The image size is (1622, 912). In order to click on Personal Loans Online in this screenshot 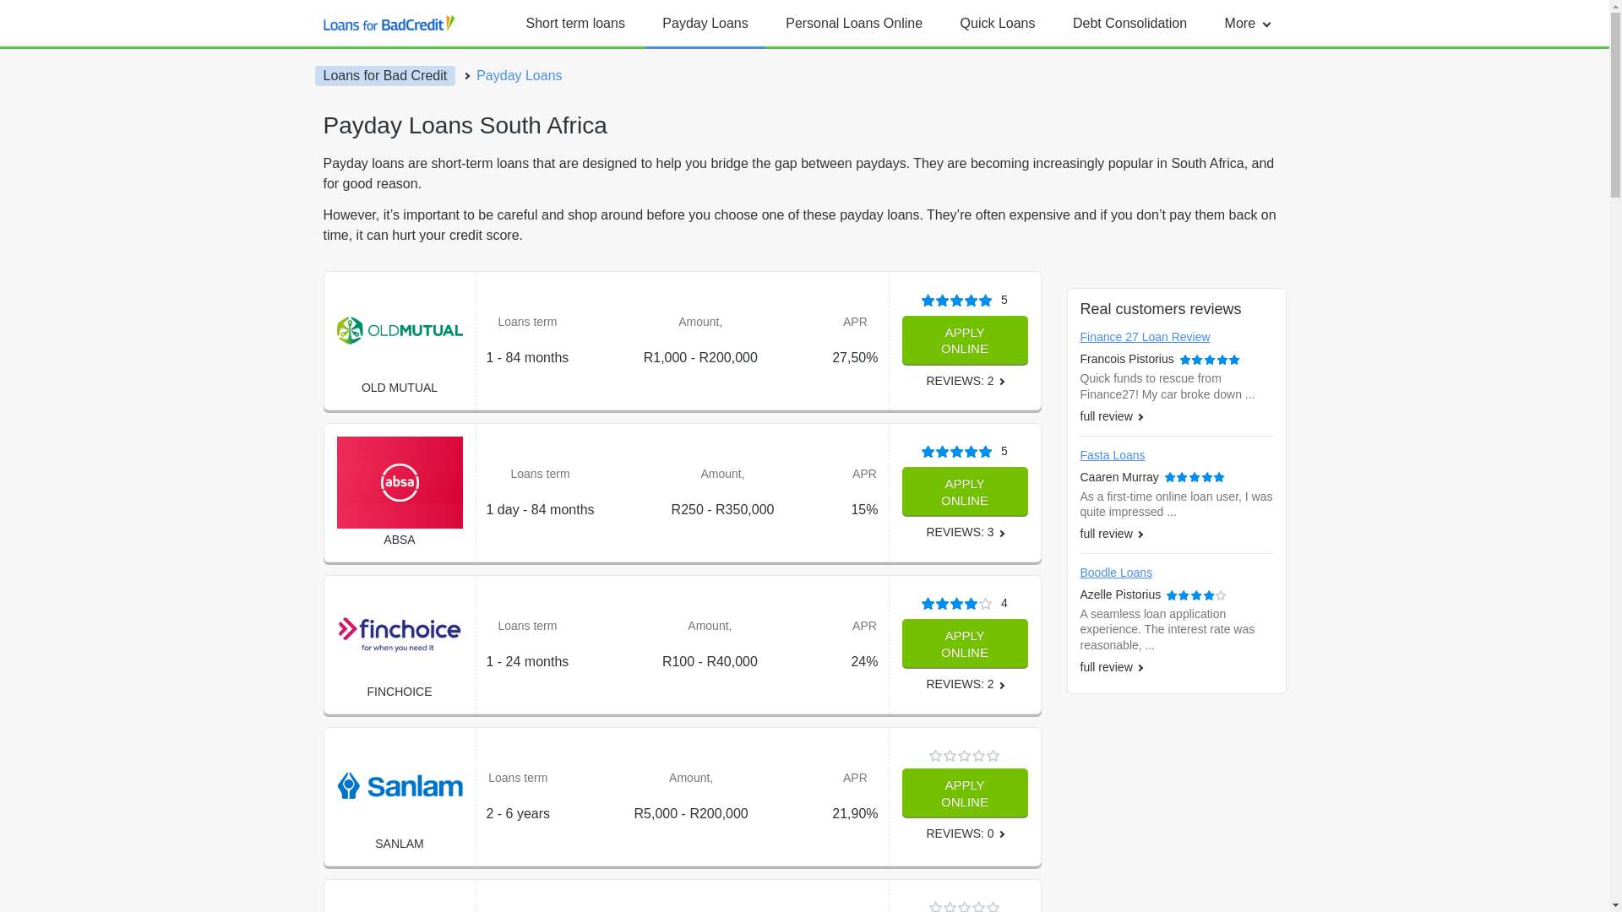, I will do `click(853, 24)`.